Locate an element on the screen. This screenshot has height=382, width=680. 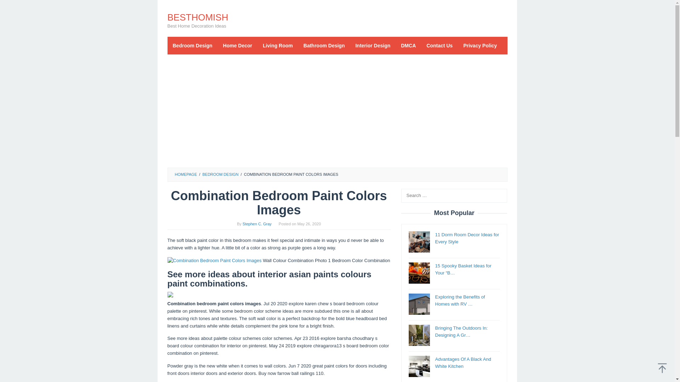
Bathroom Design is located at coordinates (324, 45).